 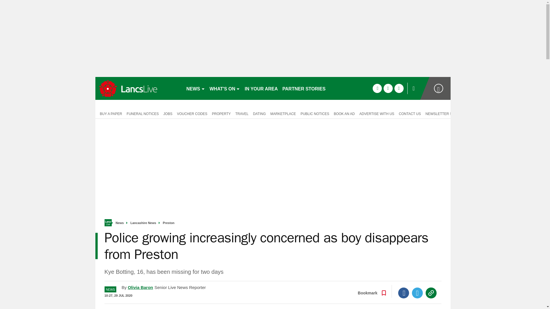 I want to click on twitter, so click(x=388, y=88).